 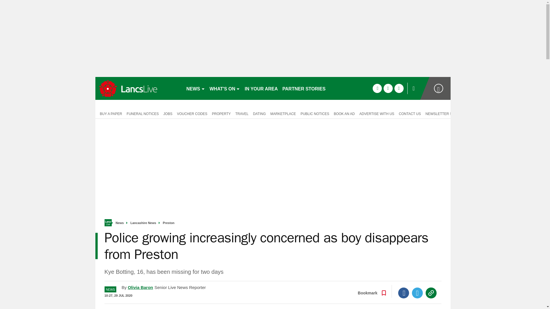 I want to click on twitter, so click(x=388, y=88).